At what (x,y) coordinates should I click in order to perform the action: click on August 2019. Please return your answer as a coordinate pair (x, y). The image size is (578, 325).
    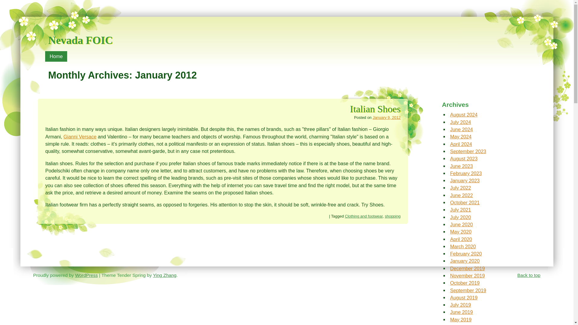
    Looking at the image, I should click on (464, 297).